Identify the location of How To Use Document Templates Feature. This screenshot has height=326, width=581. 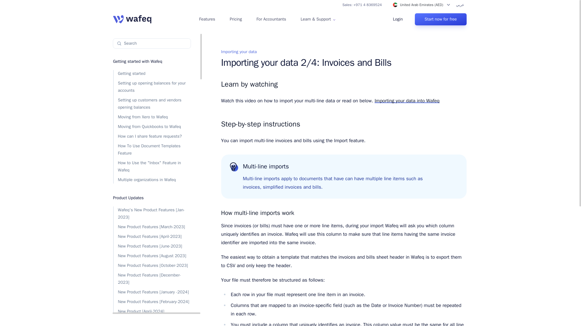
(152, 149).